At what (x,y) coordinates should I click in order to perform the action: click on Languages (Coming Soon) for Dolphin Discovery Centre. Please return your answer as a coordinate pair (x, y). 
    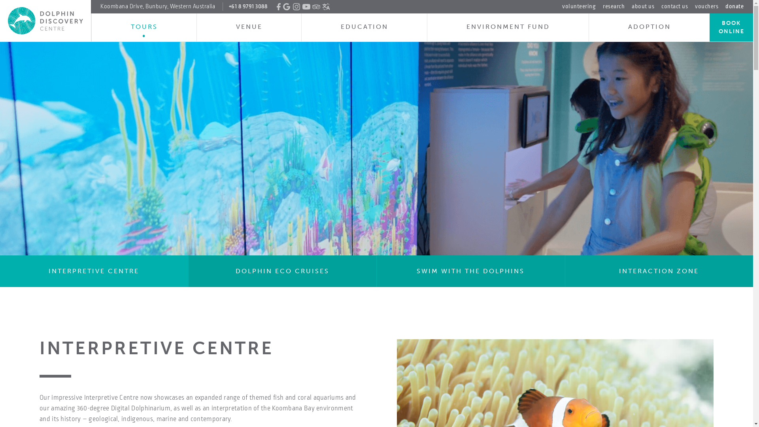
    Looking at the image, I should click on (326, 7).